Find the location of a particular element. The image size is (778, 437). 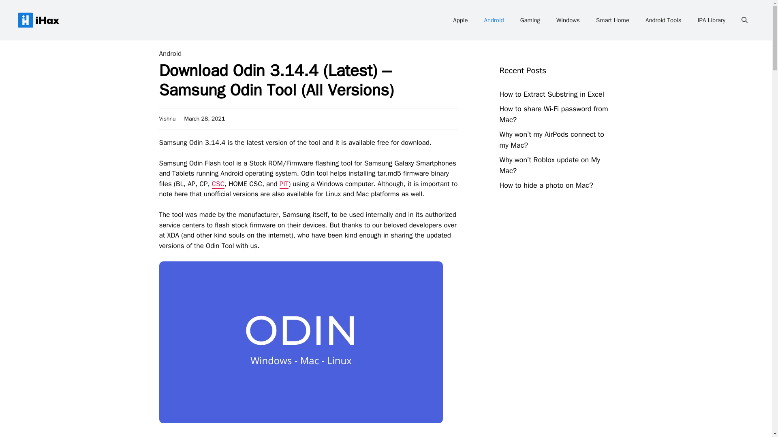

IPA Library is located at coordinates (712, 20).